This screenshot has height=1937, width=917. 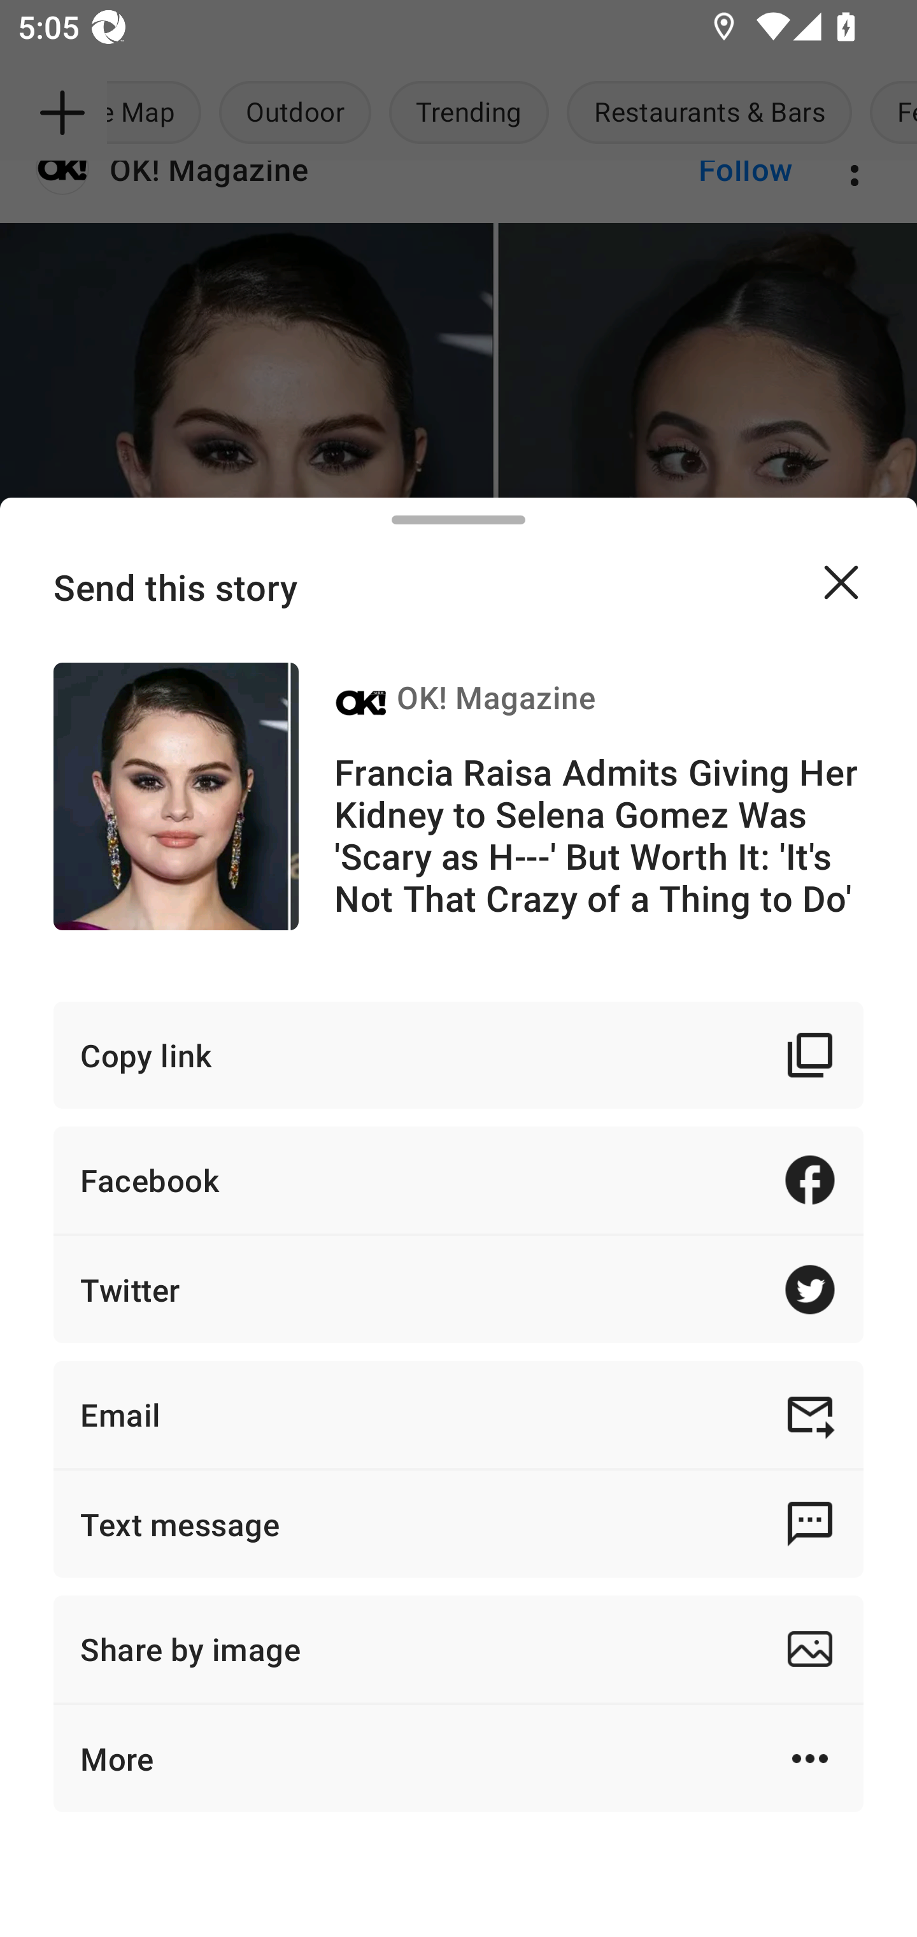 What do you see at coordinates (458, 1054) in the screenshot?
I see `Copy link` at bounding box center [458, 1054].